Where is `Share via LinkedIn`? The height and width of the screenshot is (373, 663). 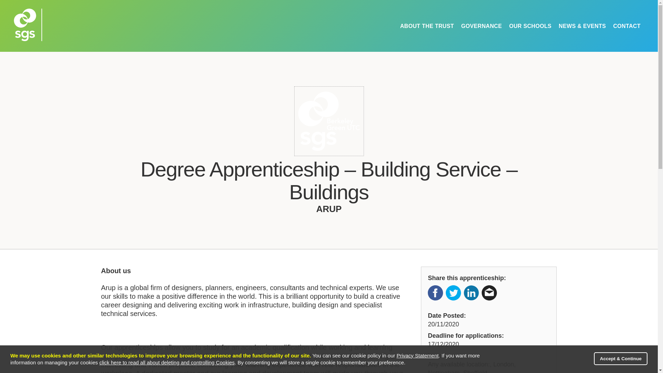 Share via LinkedIn is located at coordinates (471, 293).